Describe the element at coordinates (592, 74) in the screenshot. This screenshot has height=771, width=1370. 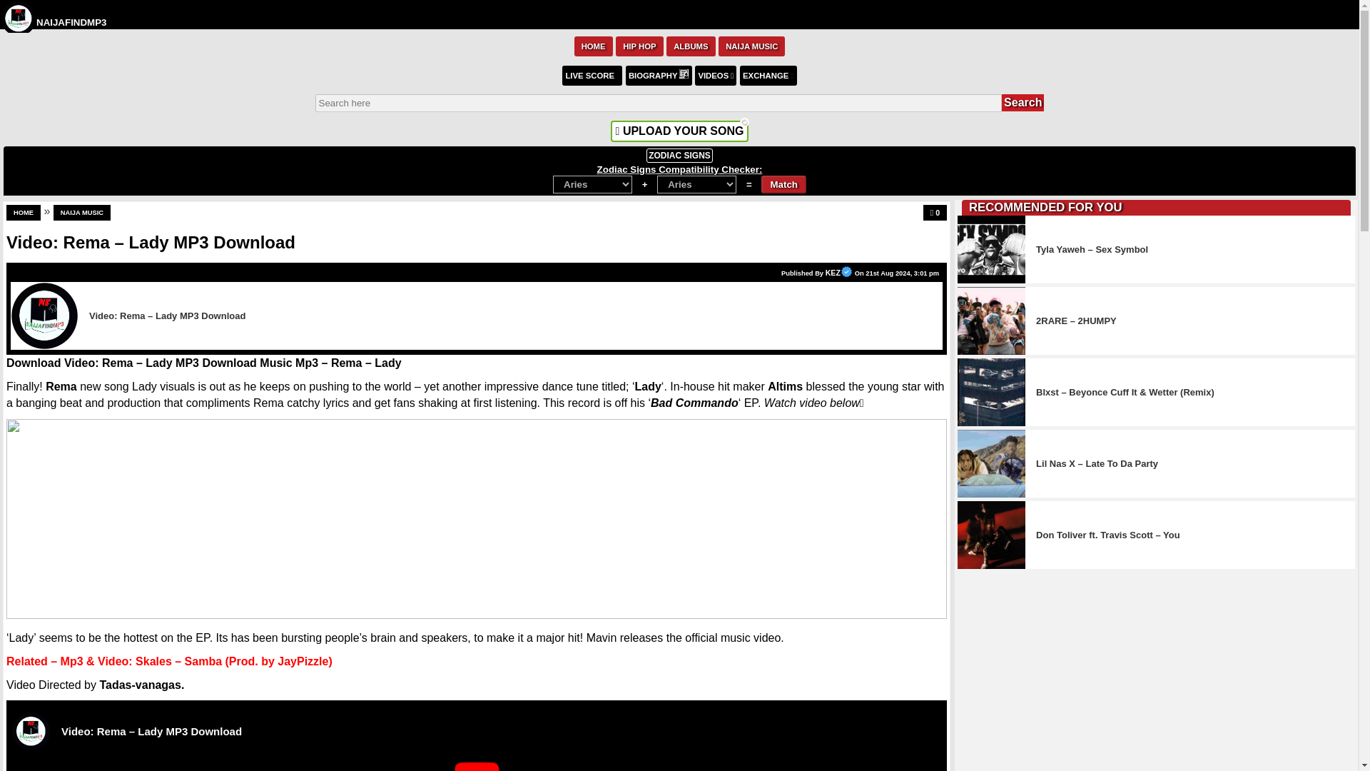
I see `LIVE SCORE` at that location.